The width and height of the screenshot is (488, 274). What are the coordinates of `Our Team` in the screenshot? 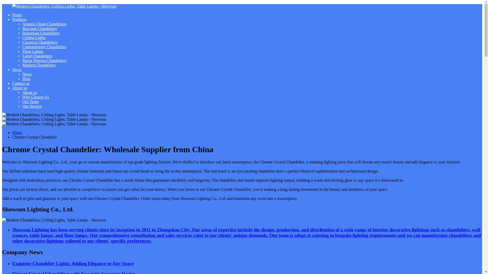 It's located at (30, 101).